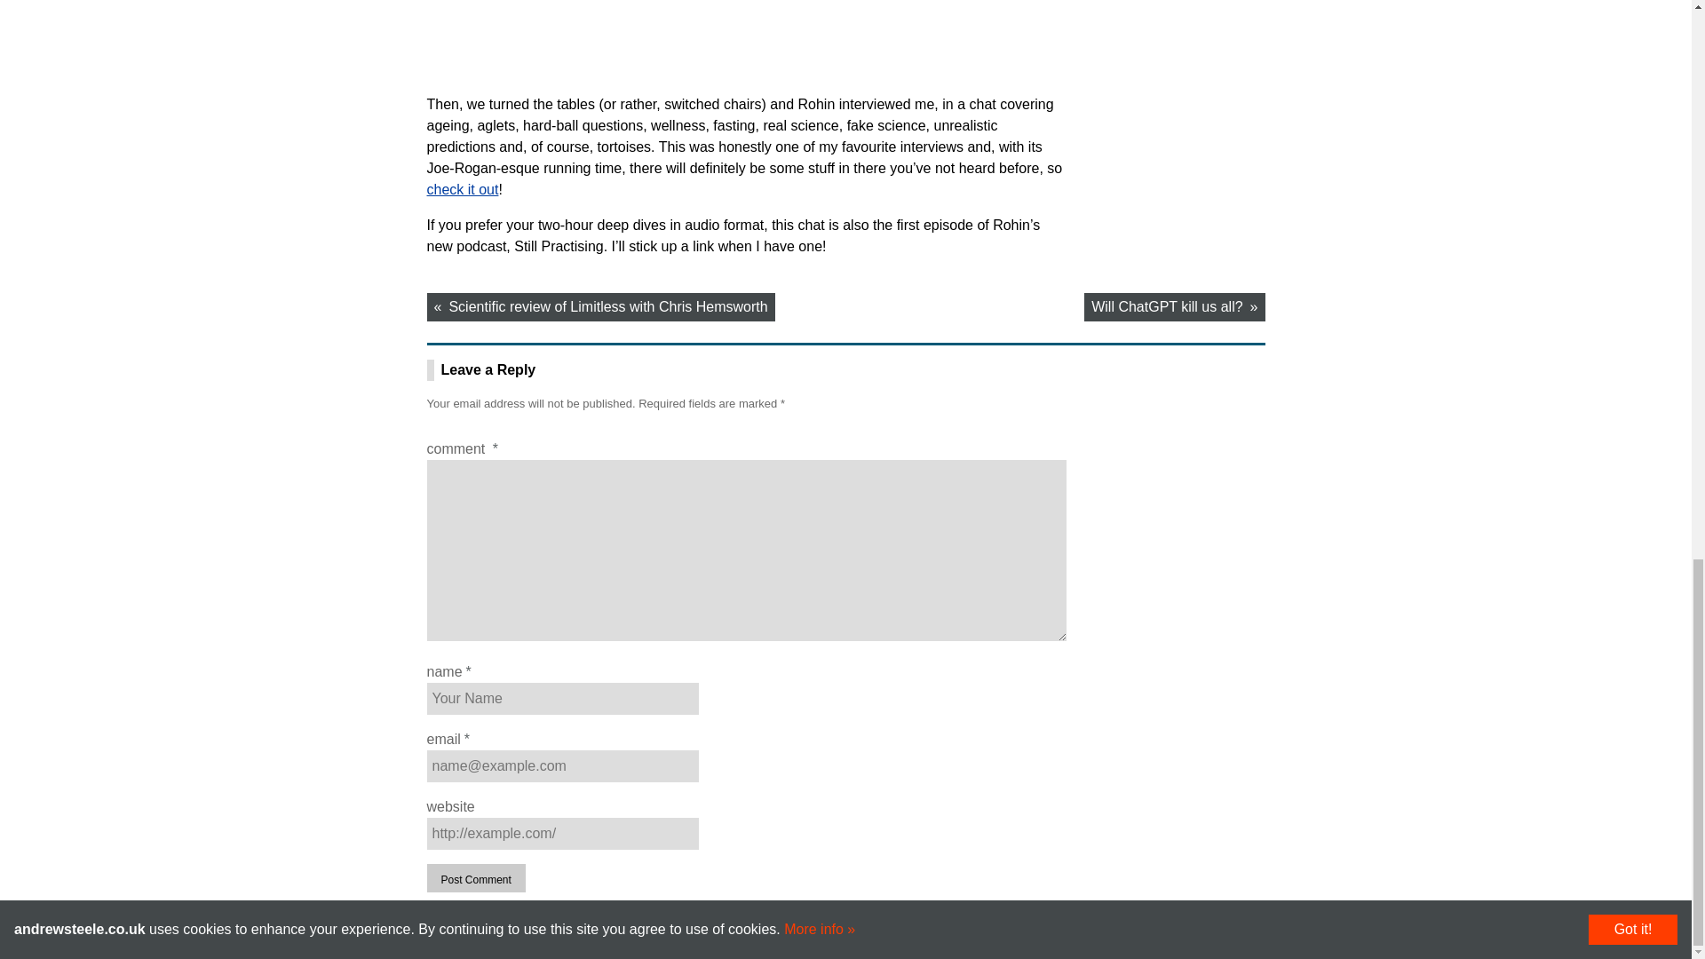 This screenshot has width=1705, height=959. What do you see at coordinates (476, 878) in the screenshot?
I see `Post Comment` at bounding box center [476, 878].